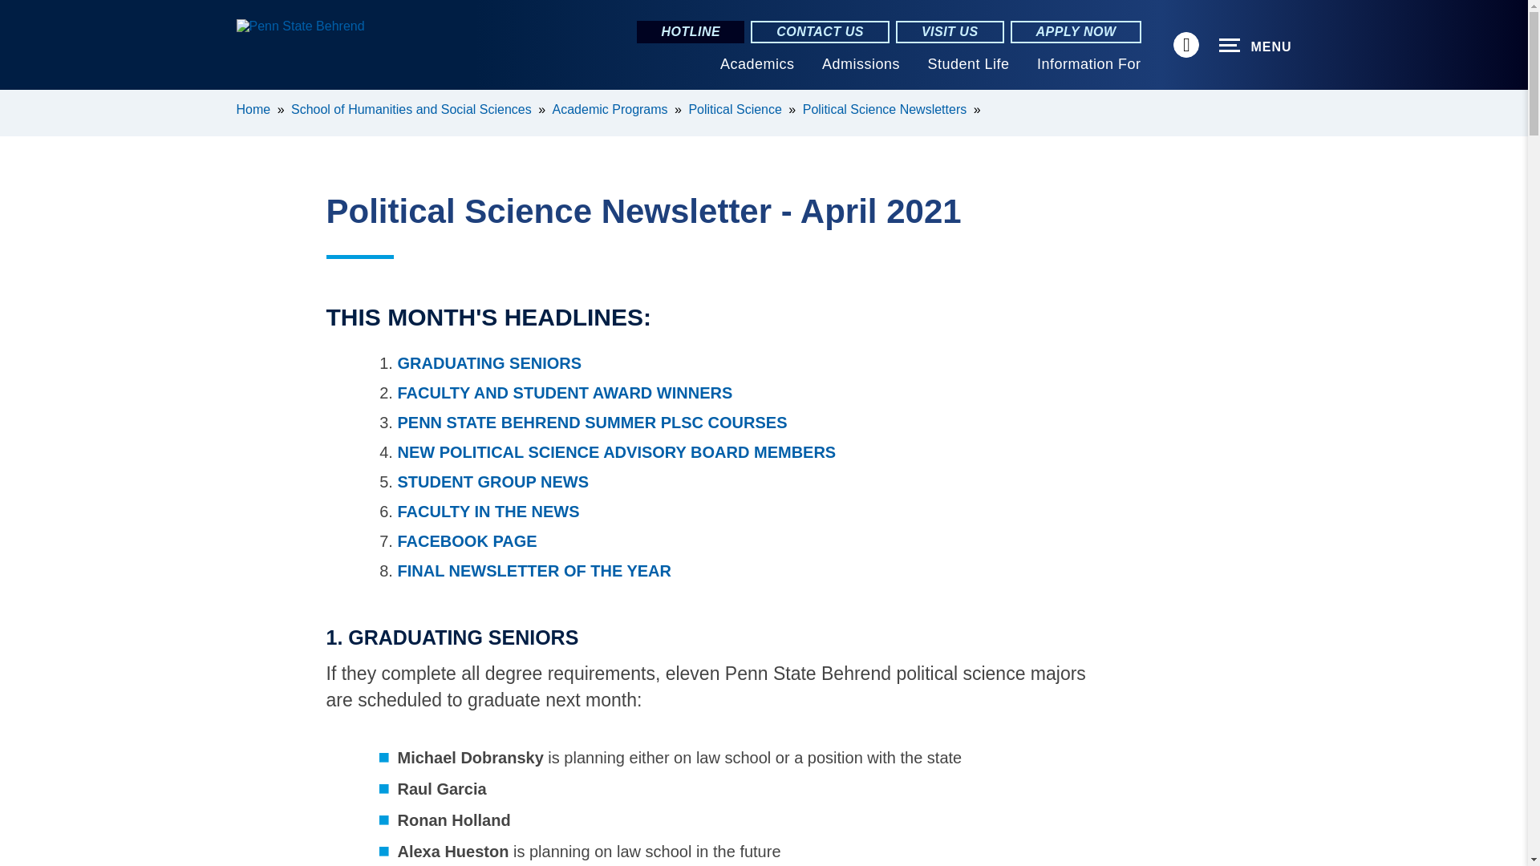 This screenshot has width=1540, height=866. What do you see at coordinates (967, 64) in the screenshot?
I see `Student Life` at bounding box center [967, 64].